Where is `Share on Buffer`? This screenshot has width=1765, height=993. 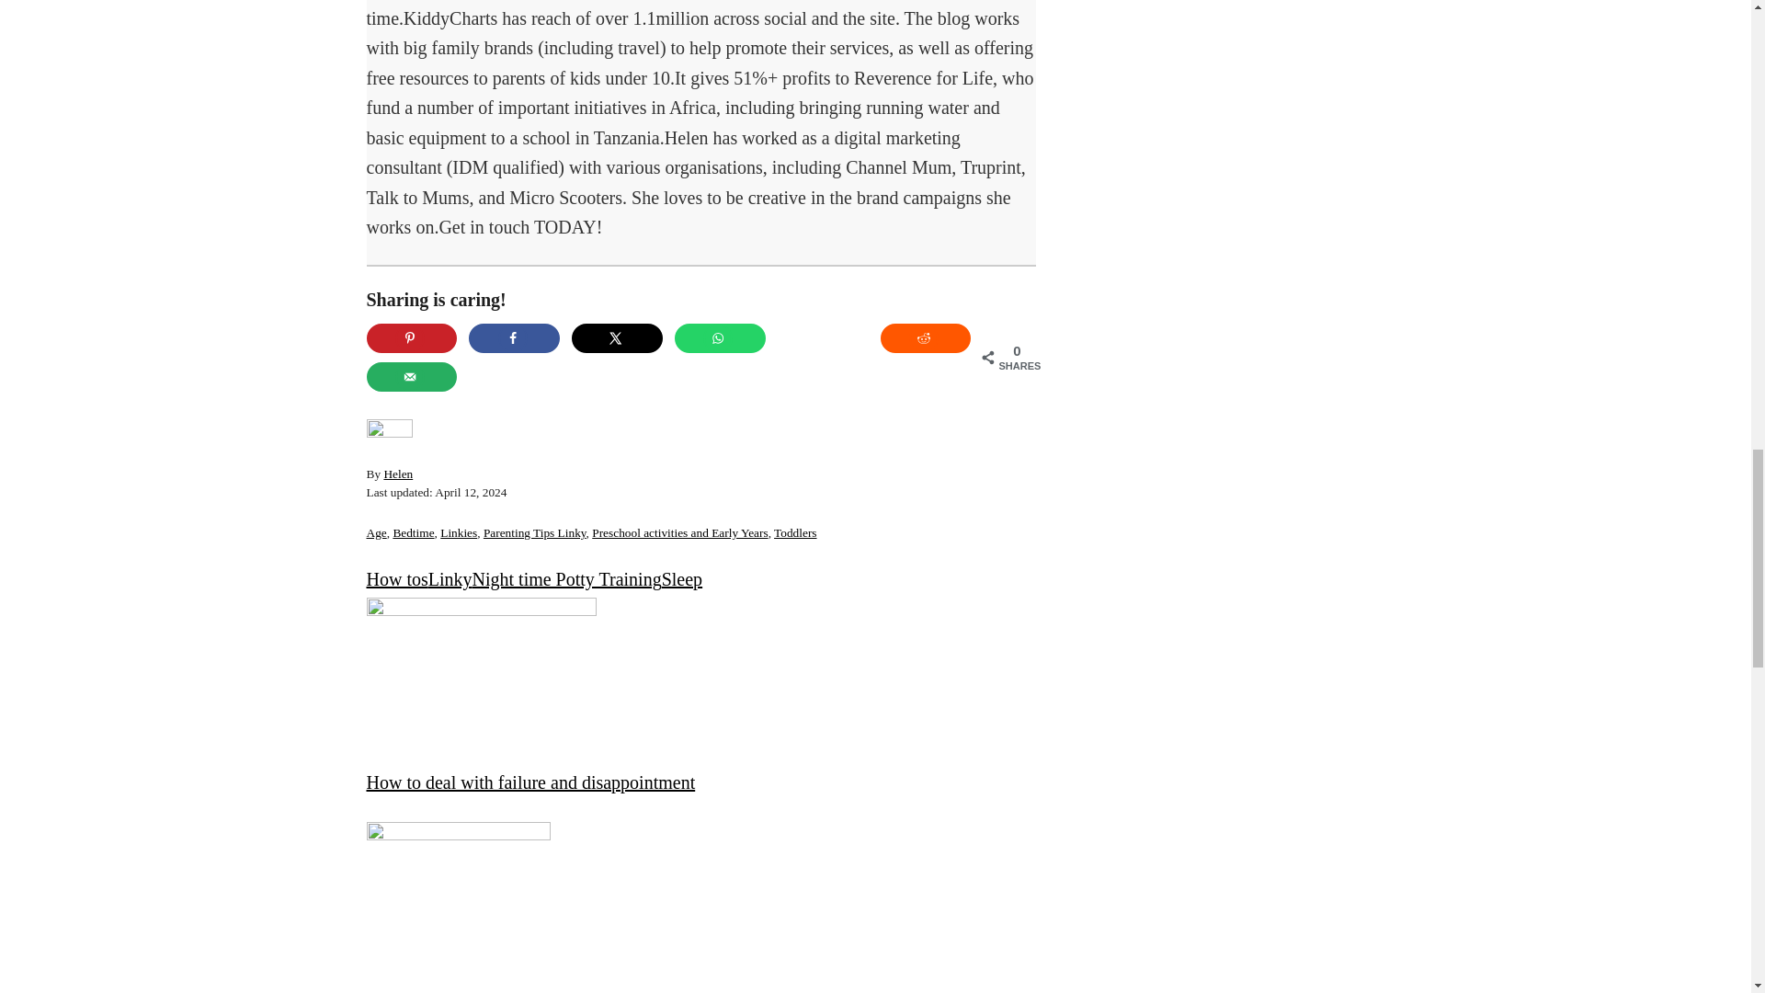 Share on Buffer is located at coordinates (823, 338).